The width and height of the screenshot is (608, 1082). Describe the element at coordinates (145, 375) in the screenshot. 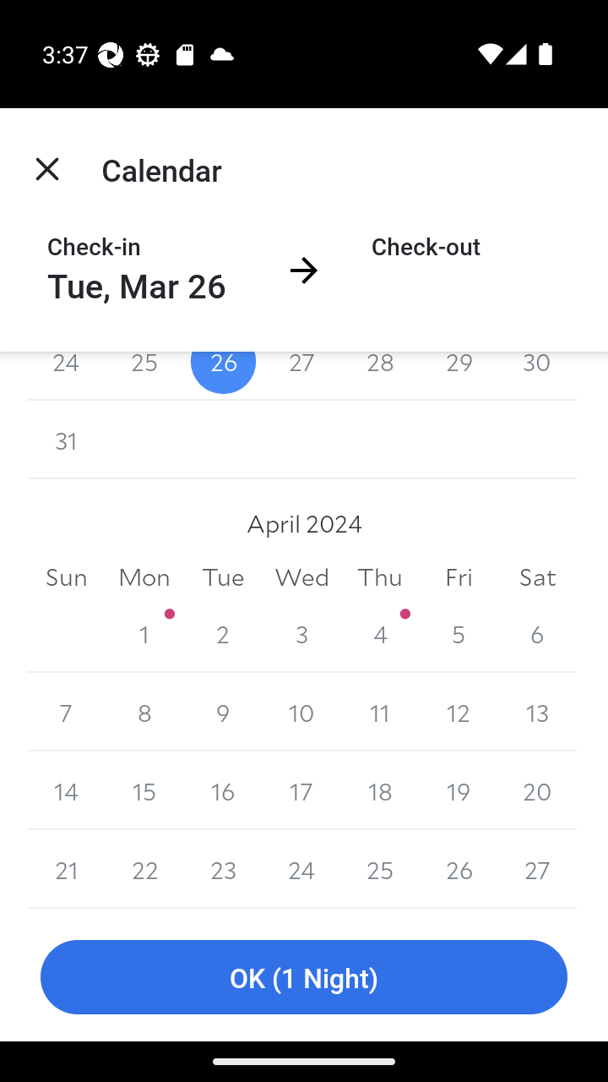

I see `25 25 March 2024` at that location.